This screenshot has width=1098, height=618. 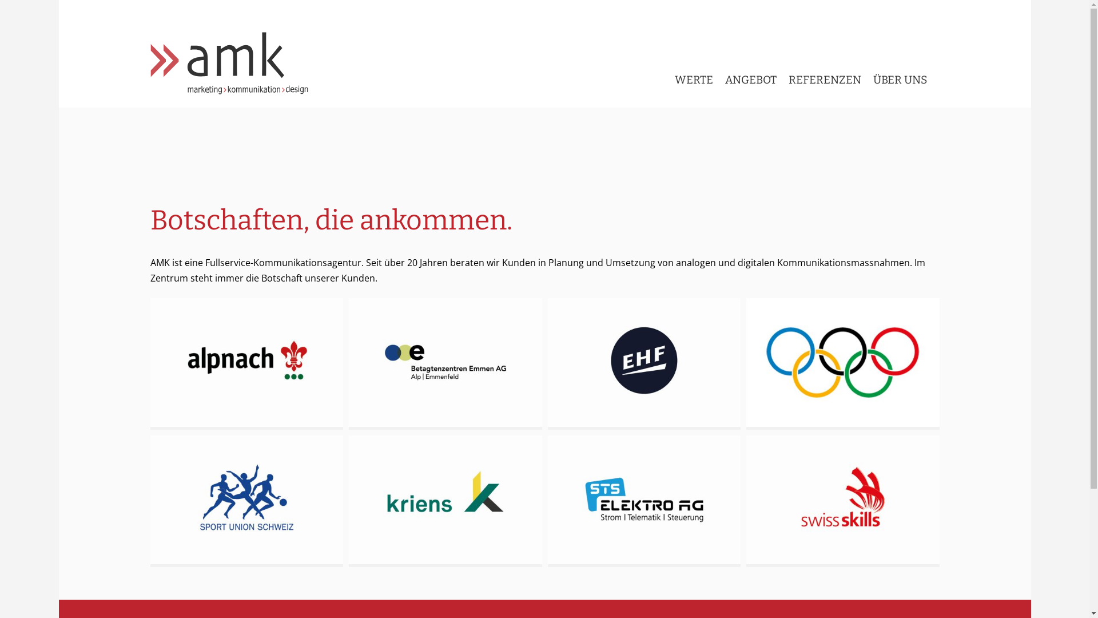 I want to click on Betagtenzentrum Emmen, so click(x=445, y=364).